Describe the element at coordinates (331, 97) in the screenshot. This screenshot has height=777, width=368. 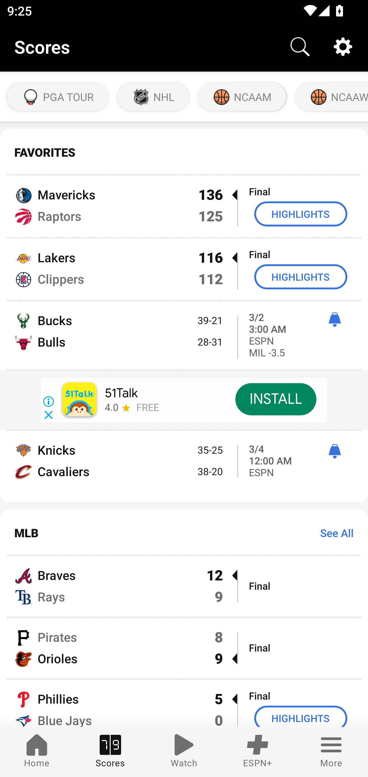
I see `NCAAW` at that location.